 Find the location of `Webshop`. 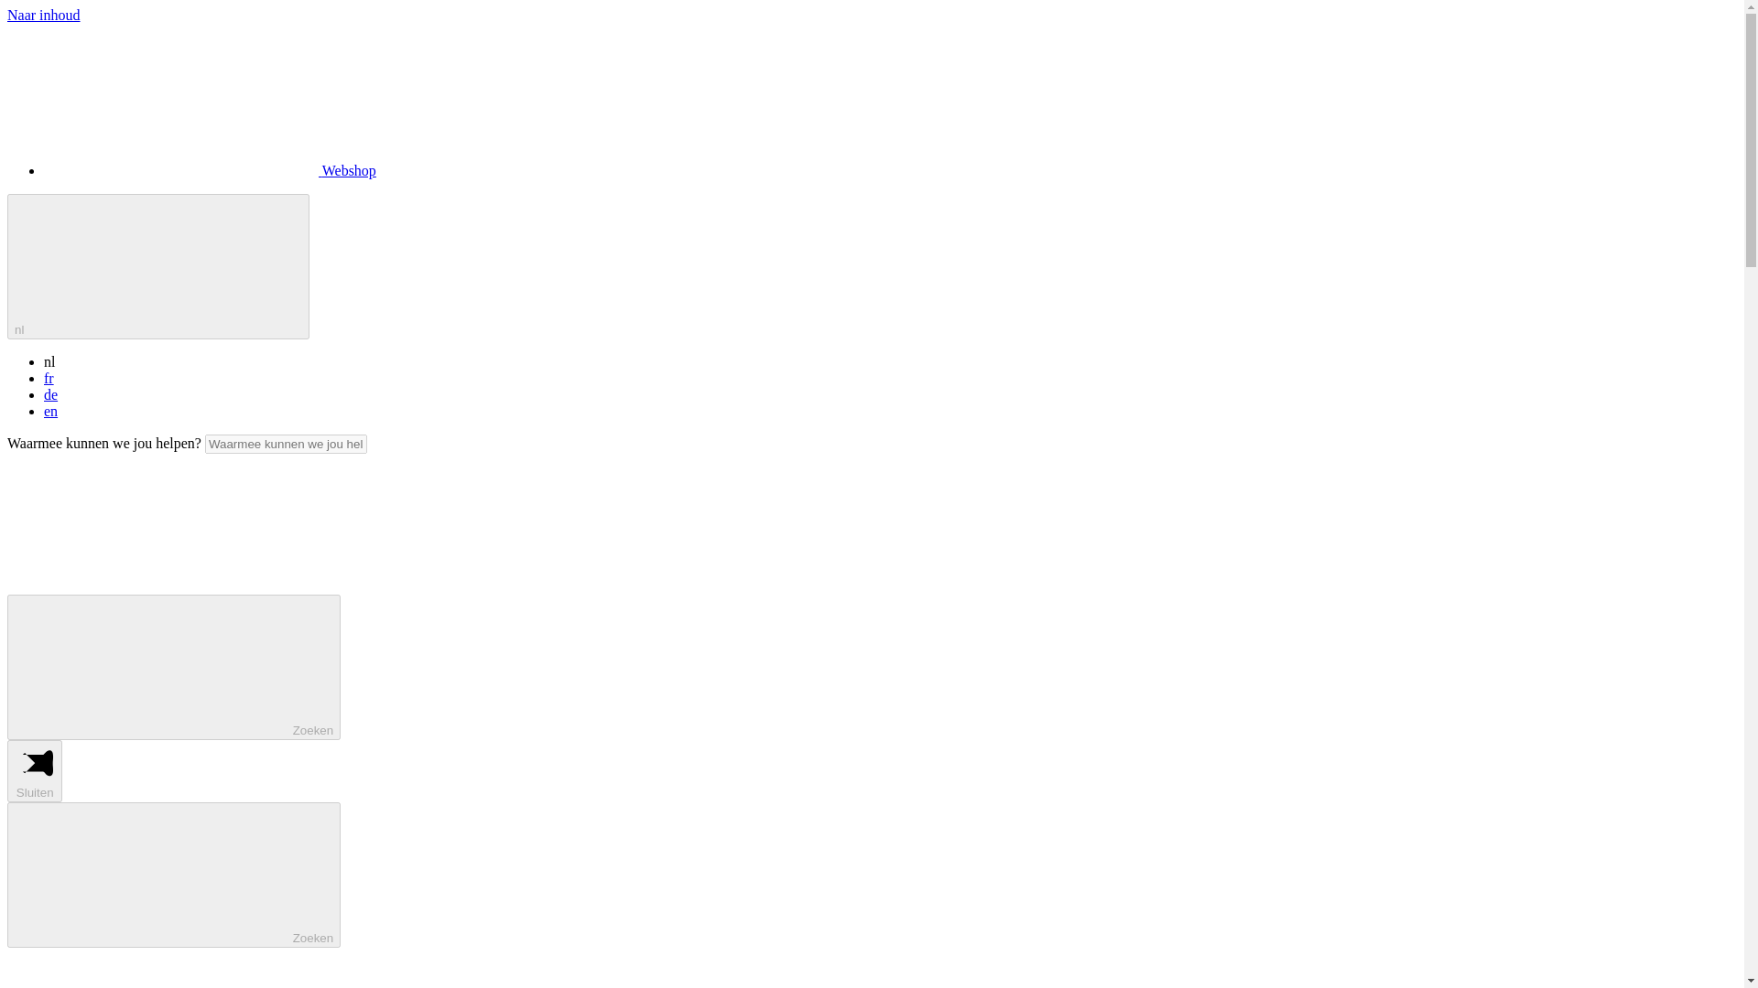

Webshop is located at coordinates (210, 170).